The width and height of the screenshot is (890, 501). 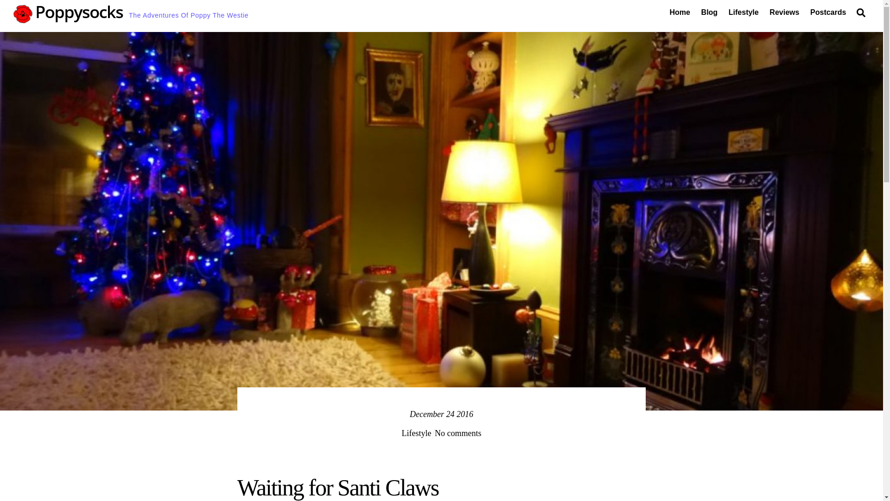 I want to click on Search, so click(x=861, y=12).